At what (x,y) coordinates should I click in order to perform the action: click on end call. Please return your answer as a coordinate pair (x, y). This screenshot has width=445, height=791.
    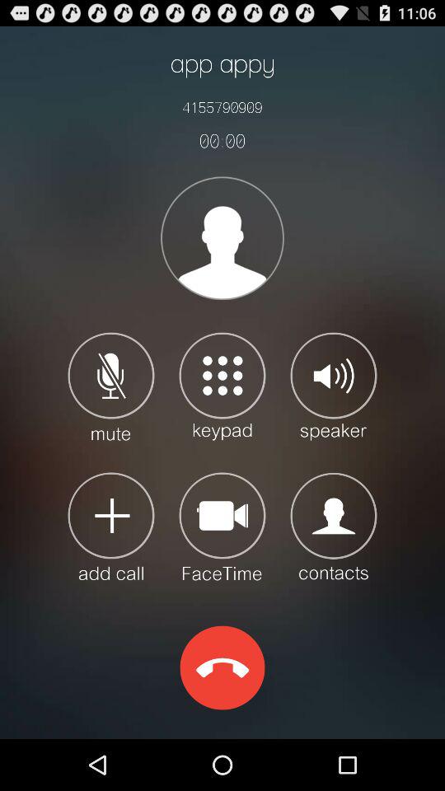
    Looking at the image, I should click on (222, 667).